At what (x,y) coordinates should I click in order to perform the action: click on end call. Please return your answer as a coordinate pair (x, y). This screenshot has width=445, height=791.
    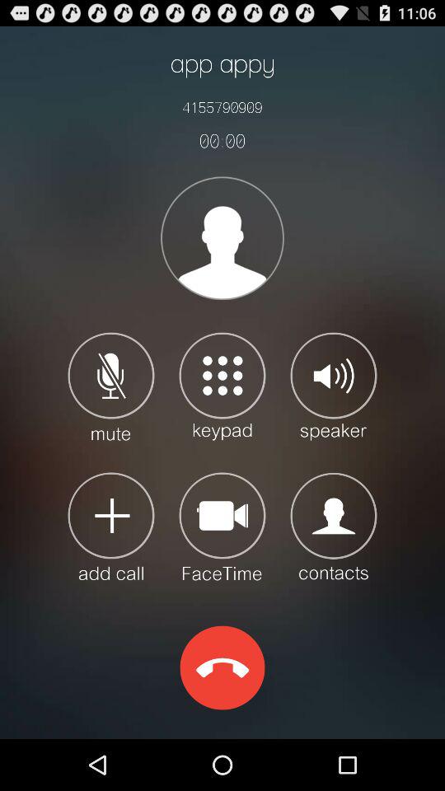
    Looking at the image, I should click on (222, 667).